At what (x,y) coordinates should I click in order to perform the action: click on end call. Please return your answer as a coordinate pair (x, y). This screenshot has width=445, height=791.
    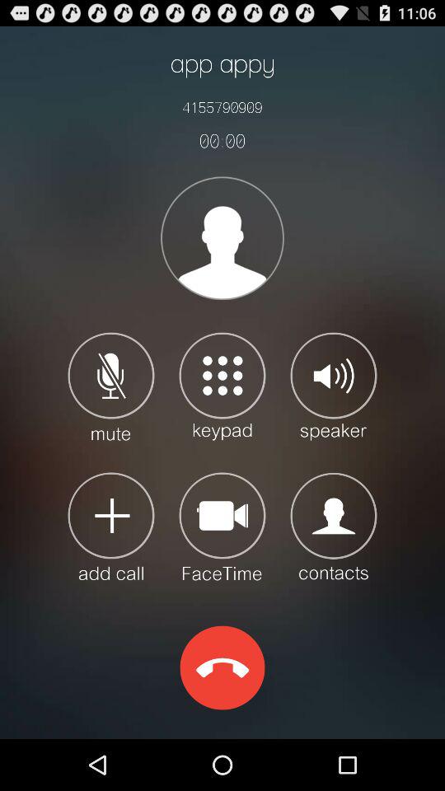
    Looking at the image, I should click on (222, 667).